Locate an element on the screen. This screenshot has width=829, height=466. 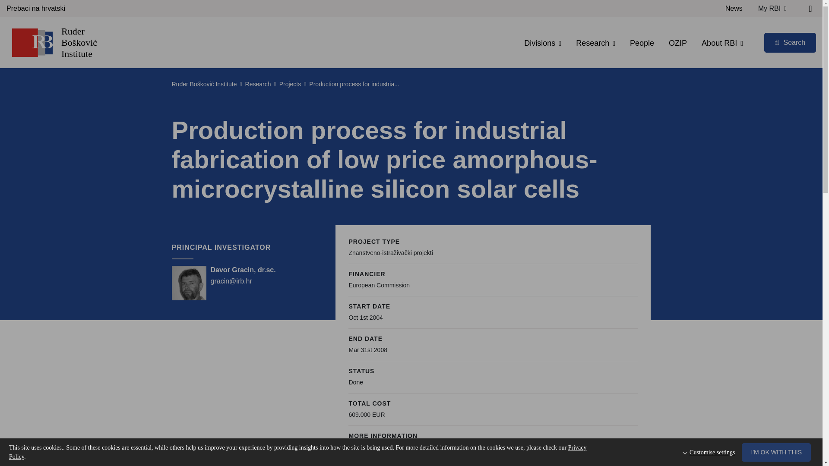
Back to home page is located at coordinates (32, 42).